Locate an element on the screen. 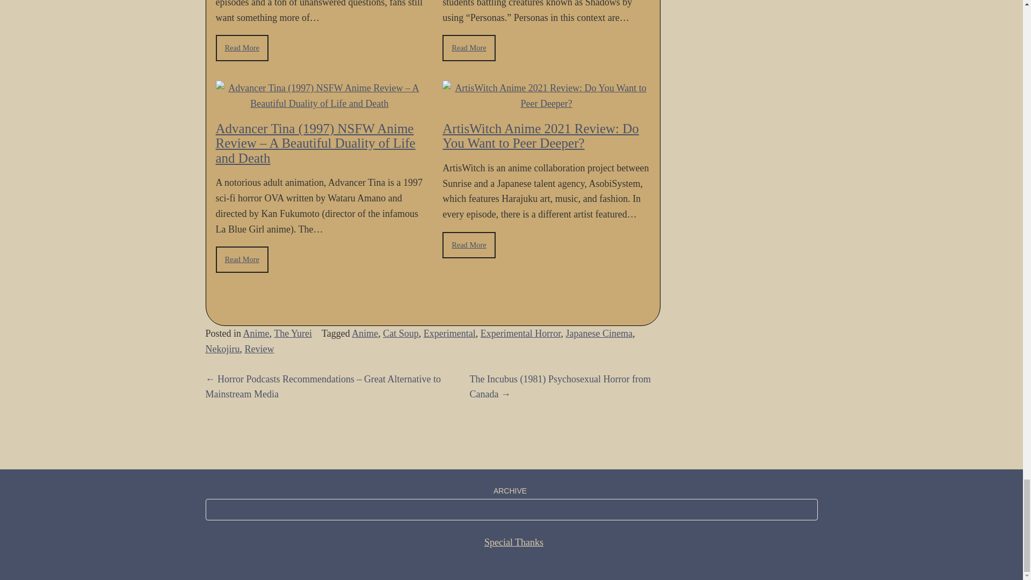  Anime is located at coordinates (256, 333).